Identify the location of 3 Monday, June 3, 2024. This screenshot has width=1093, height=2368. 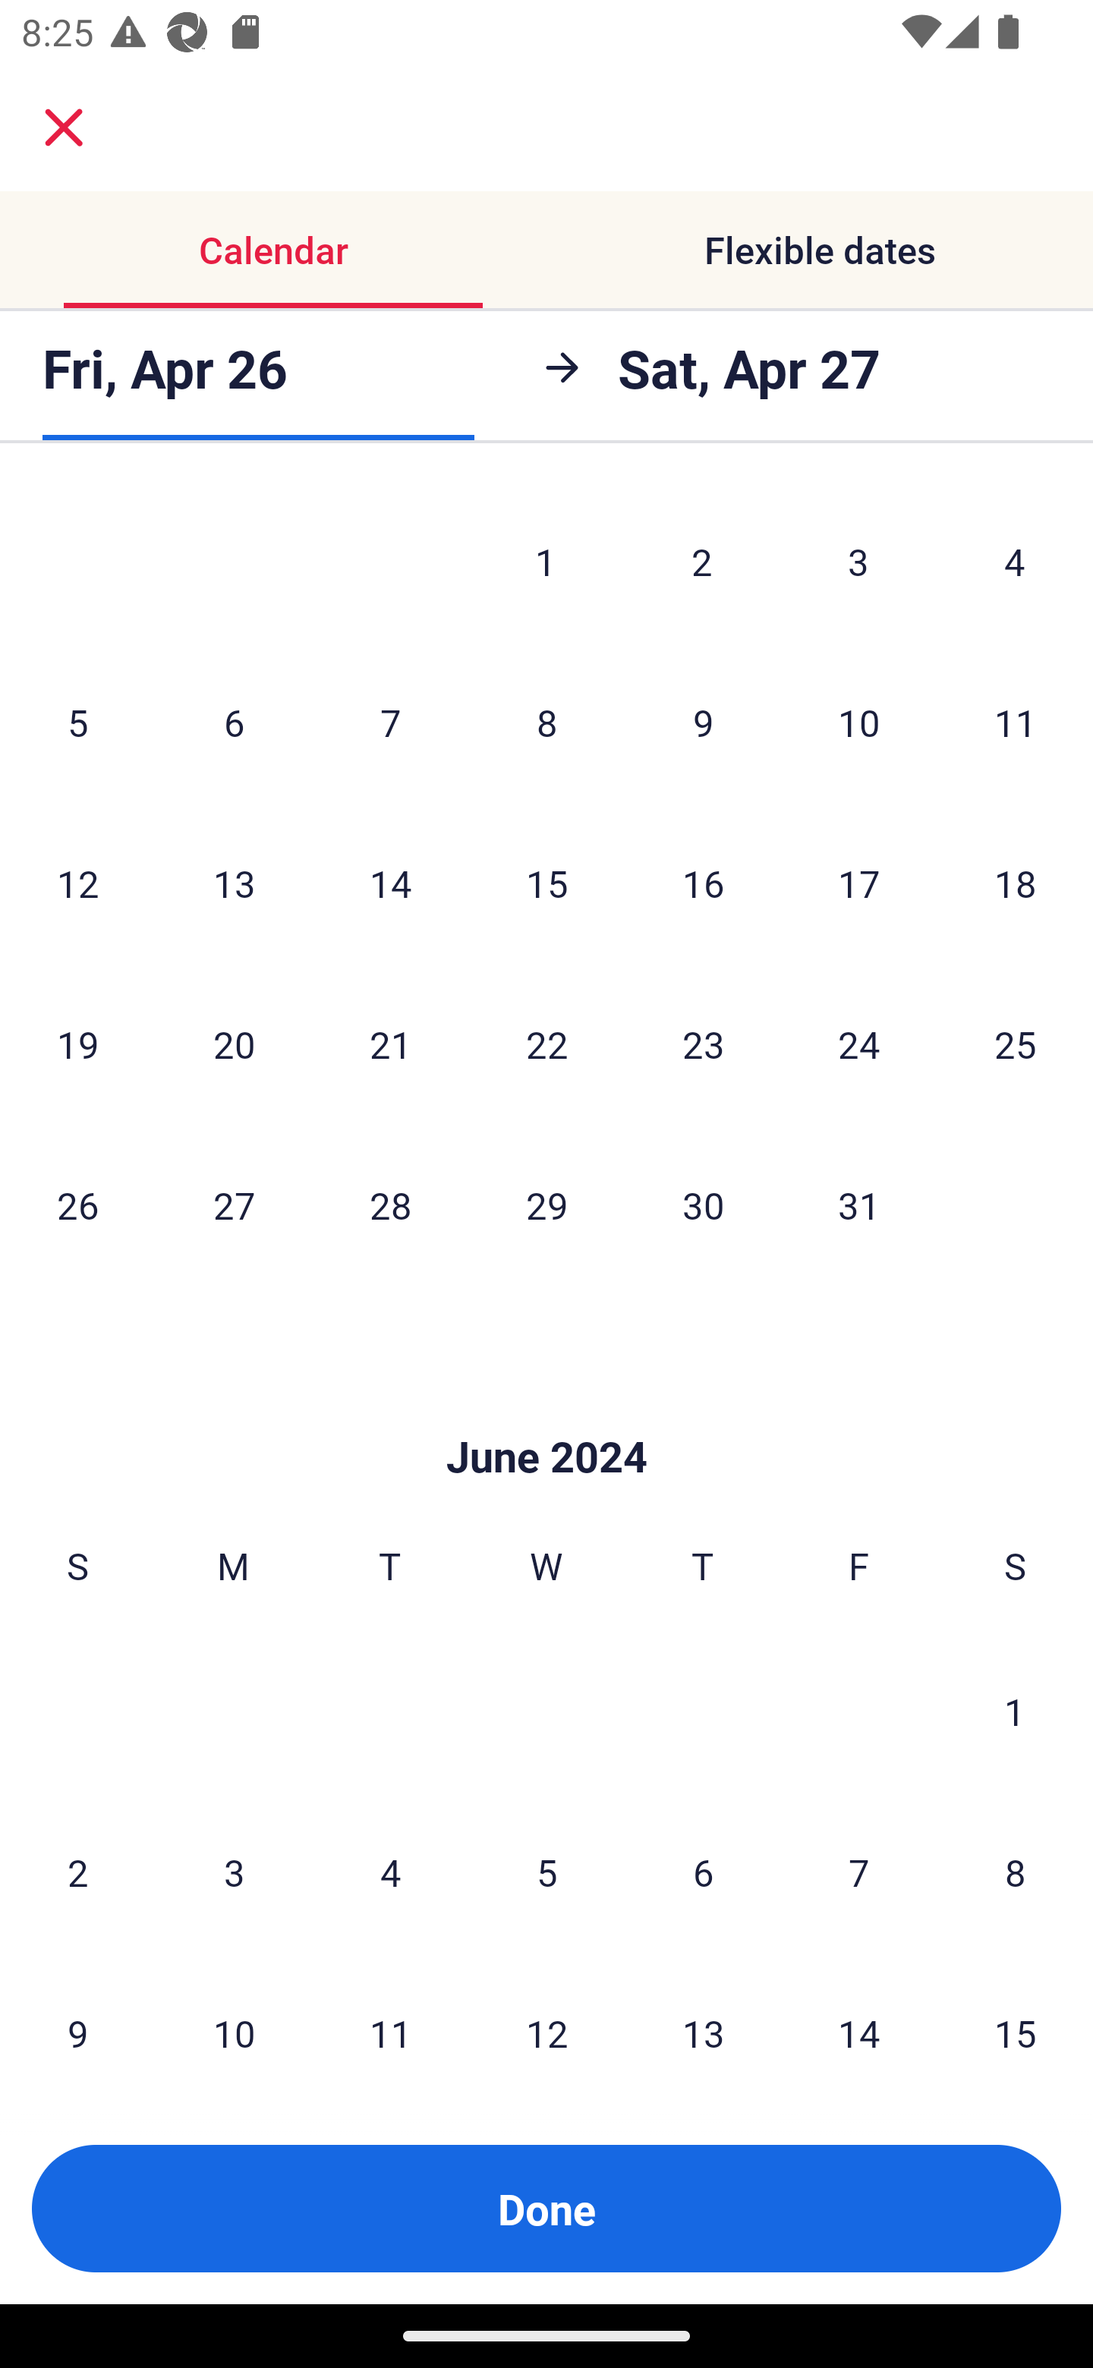
(234, 1872).